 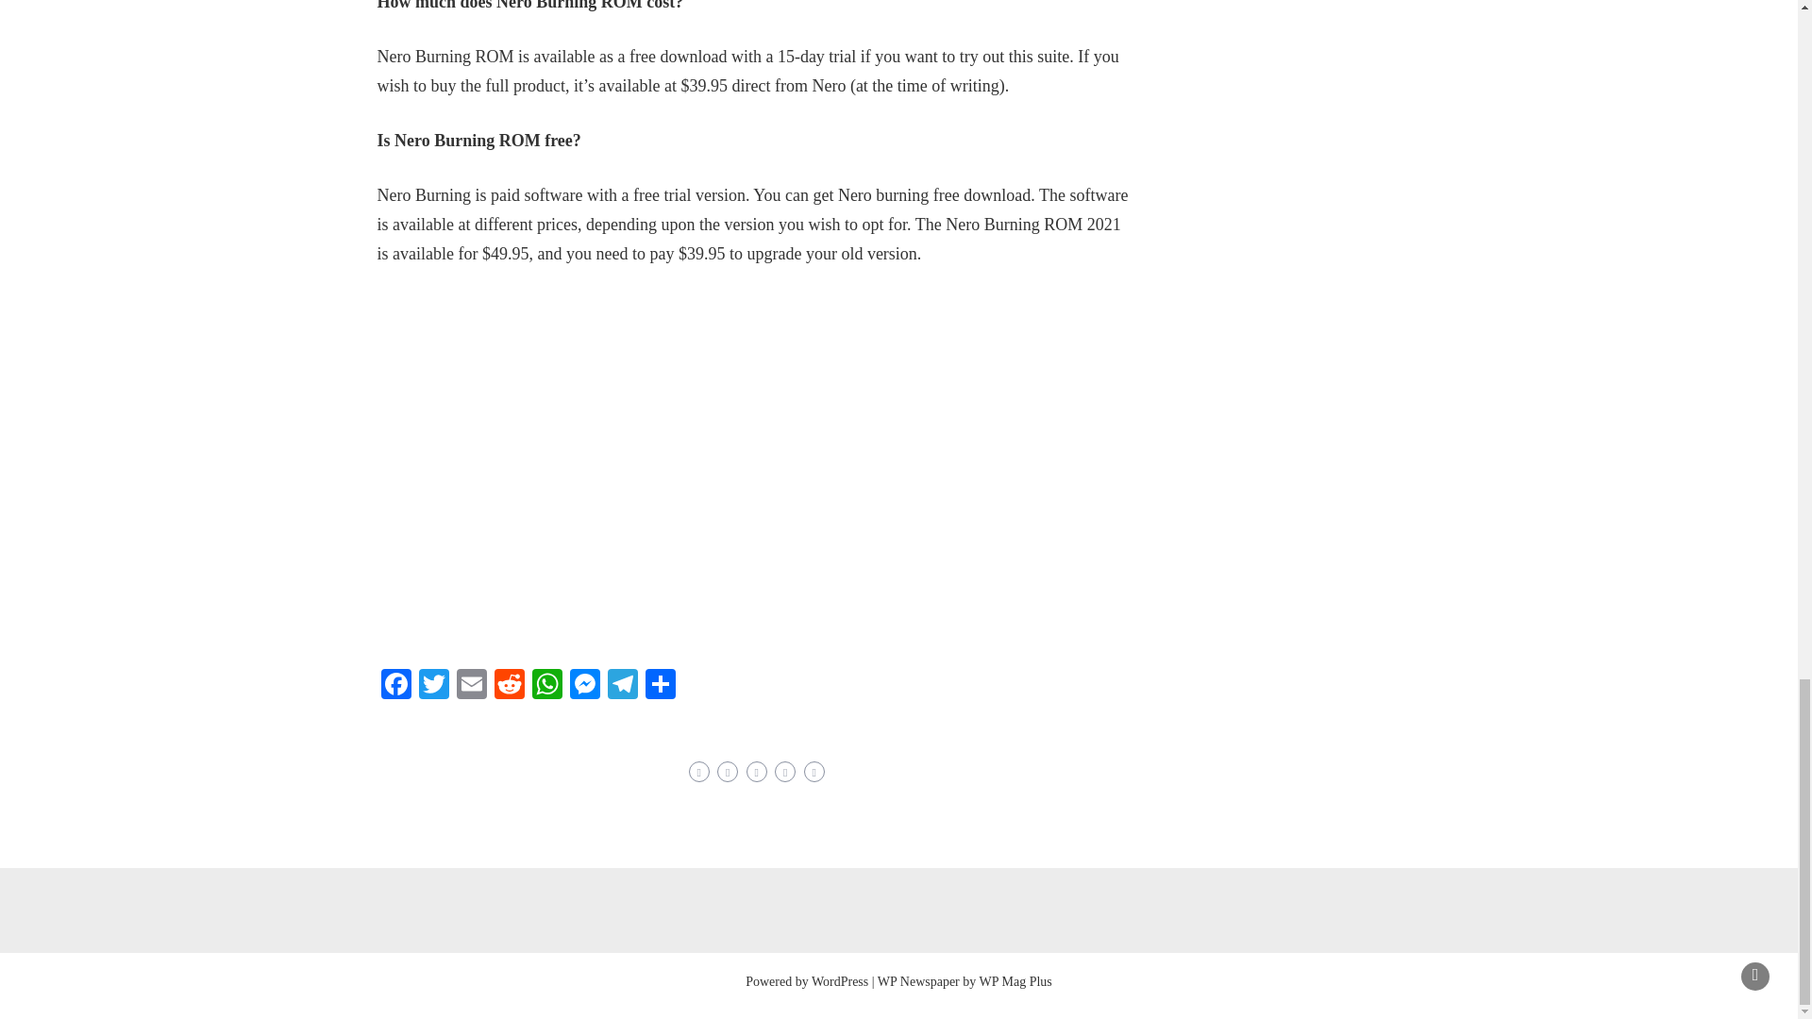 What do you see at coordinates (584, 686) in the screenshot?
I see `Messenger` at bounding box center [584, 686].